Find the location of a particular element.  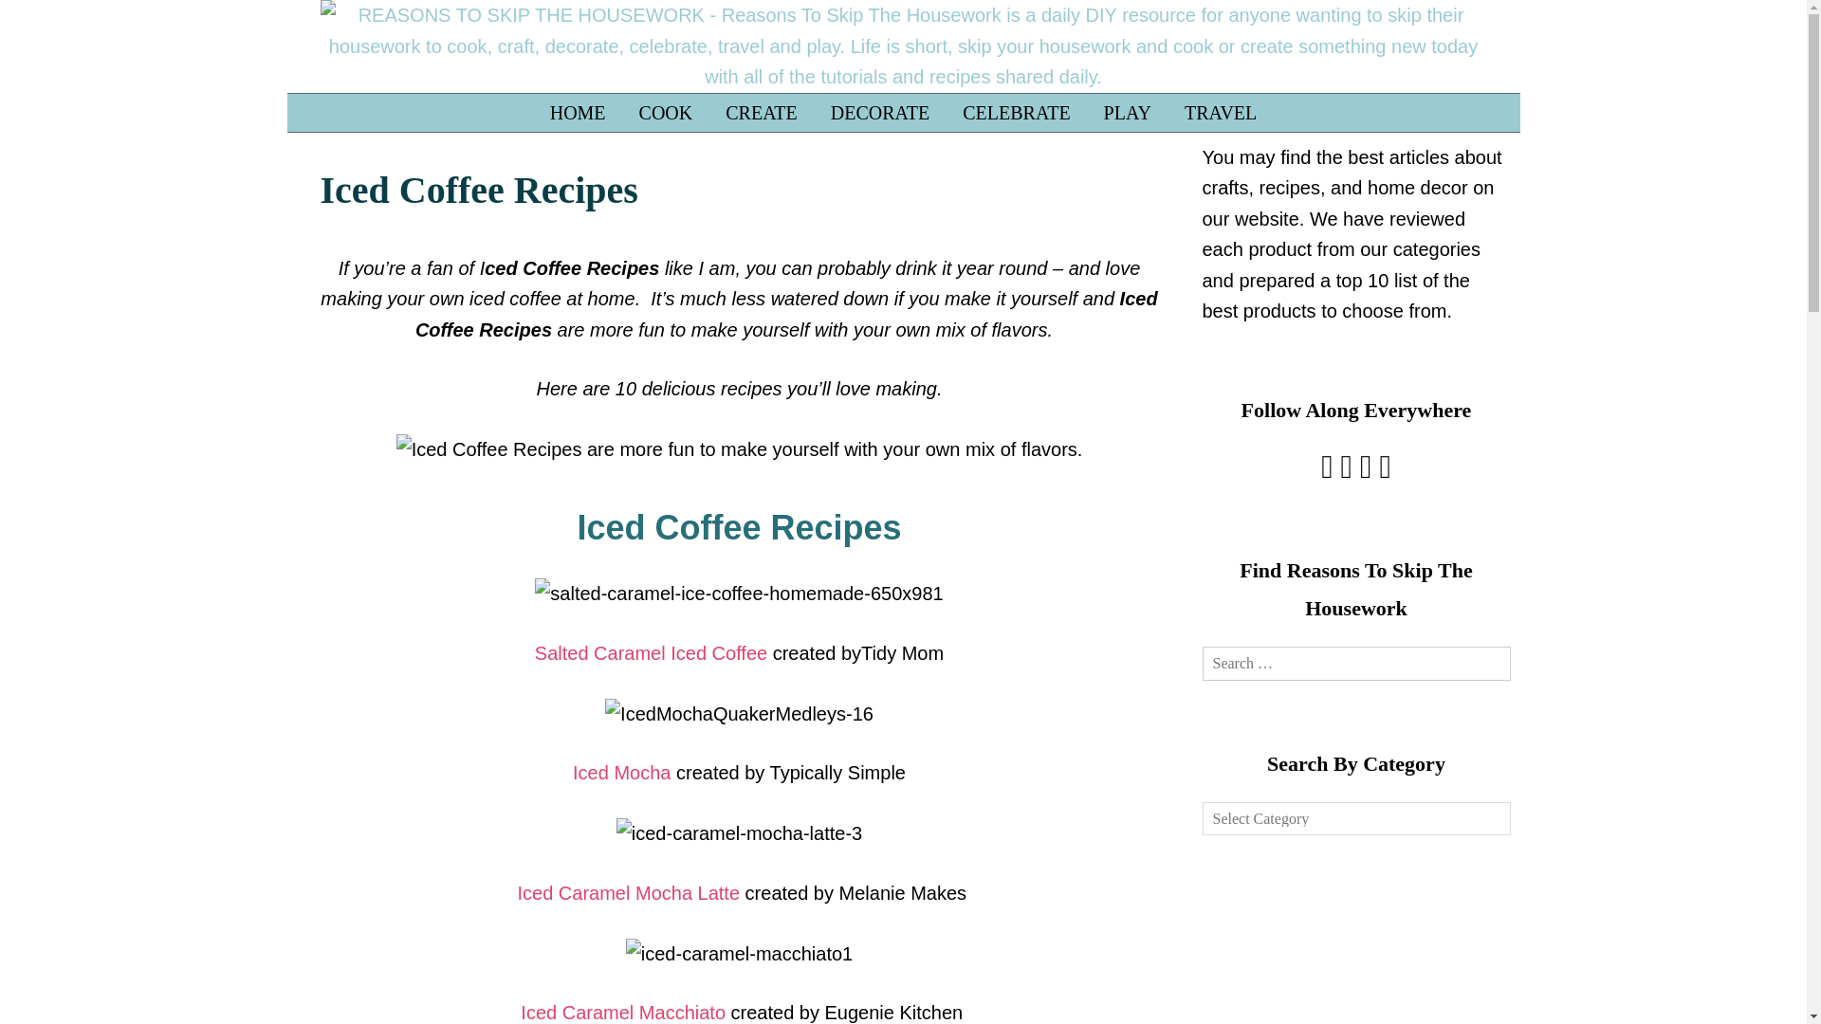

HOME is located at coordinates (578, 112).